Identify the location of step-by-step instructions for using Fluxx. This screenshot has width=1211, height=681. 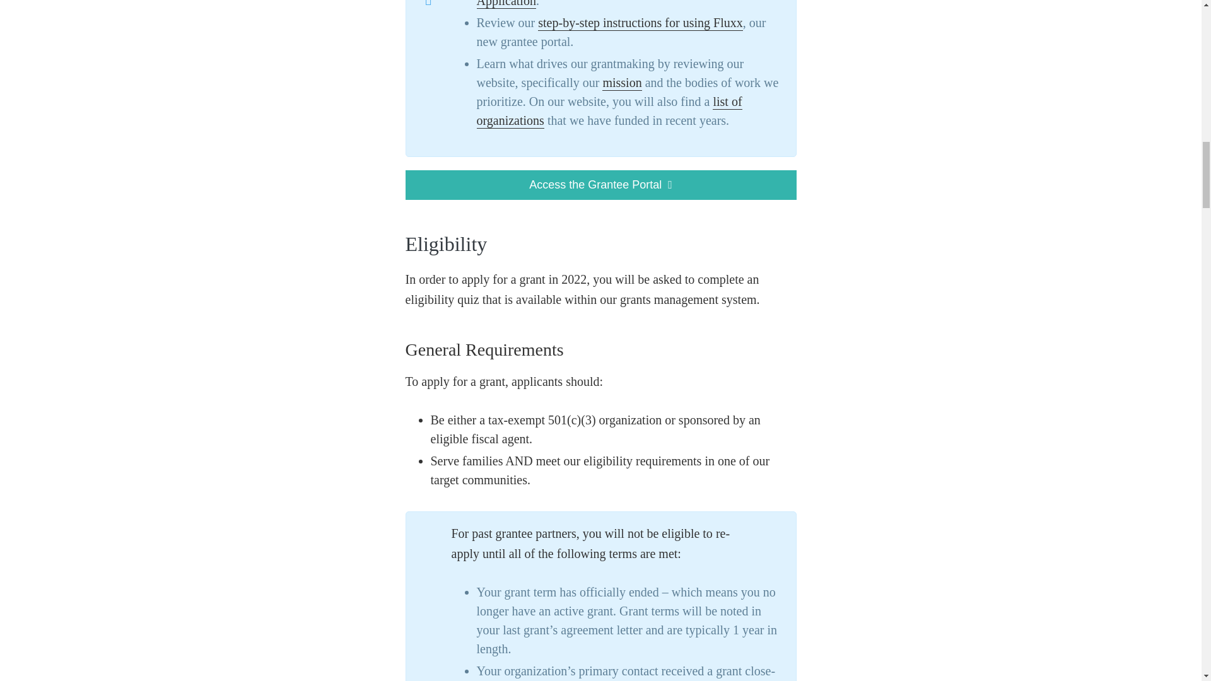
(640, 23).